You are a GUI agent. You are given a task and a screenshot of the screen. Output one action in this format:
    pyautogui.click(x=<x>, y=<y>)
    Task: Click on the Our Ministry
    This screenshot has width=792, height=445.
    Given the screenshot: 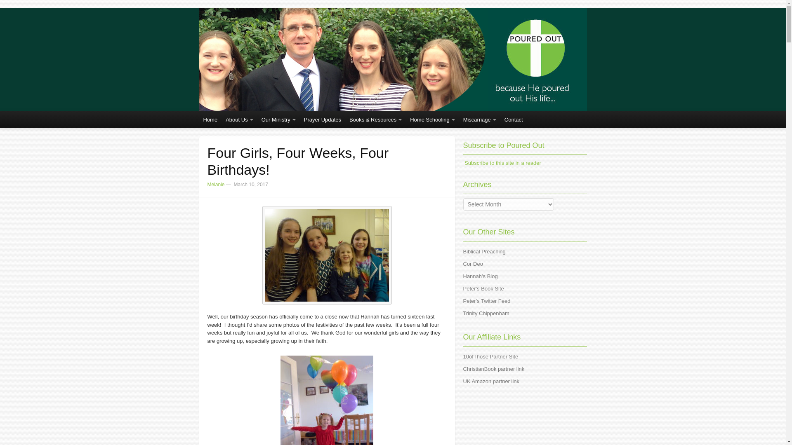 What is the action you would take?
    pyautogui.click(x=279, y=119)
    